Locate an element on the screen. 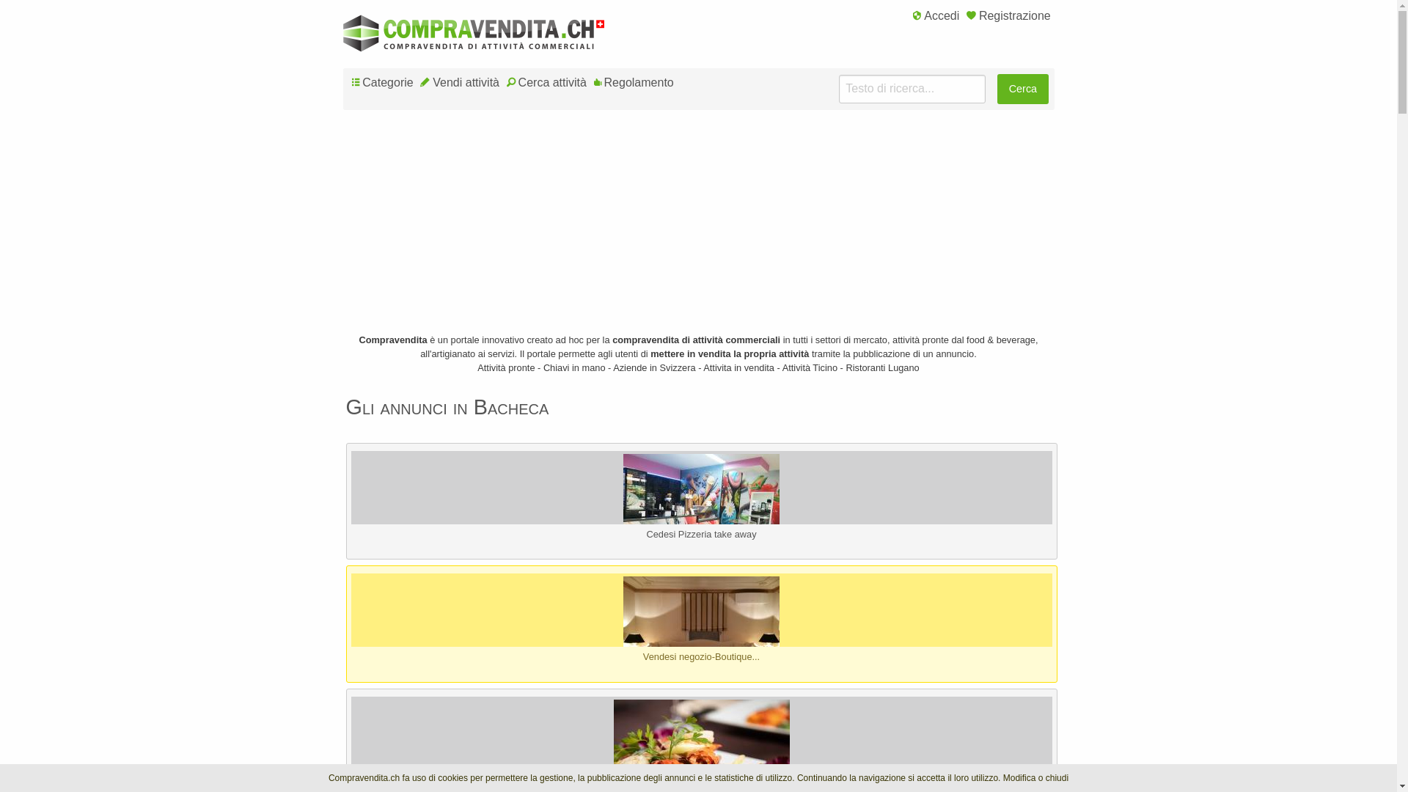 The width and height of the screenshot is (1408, 792). Vendesi negozio-Boutique... is located at coordinates (701, 635).